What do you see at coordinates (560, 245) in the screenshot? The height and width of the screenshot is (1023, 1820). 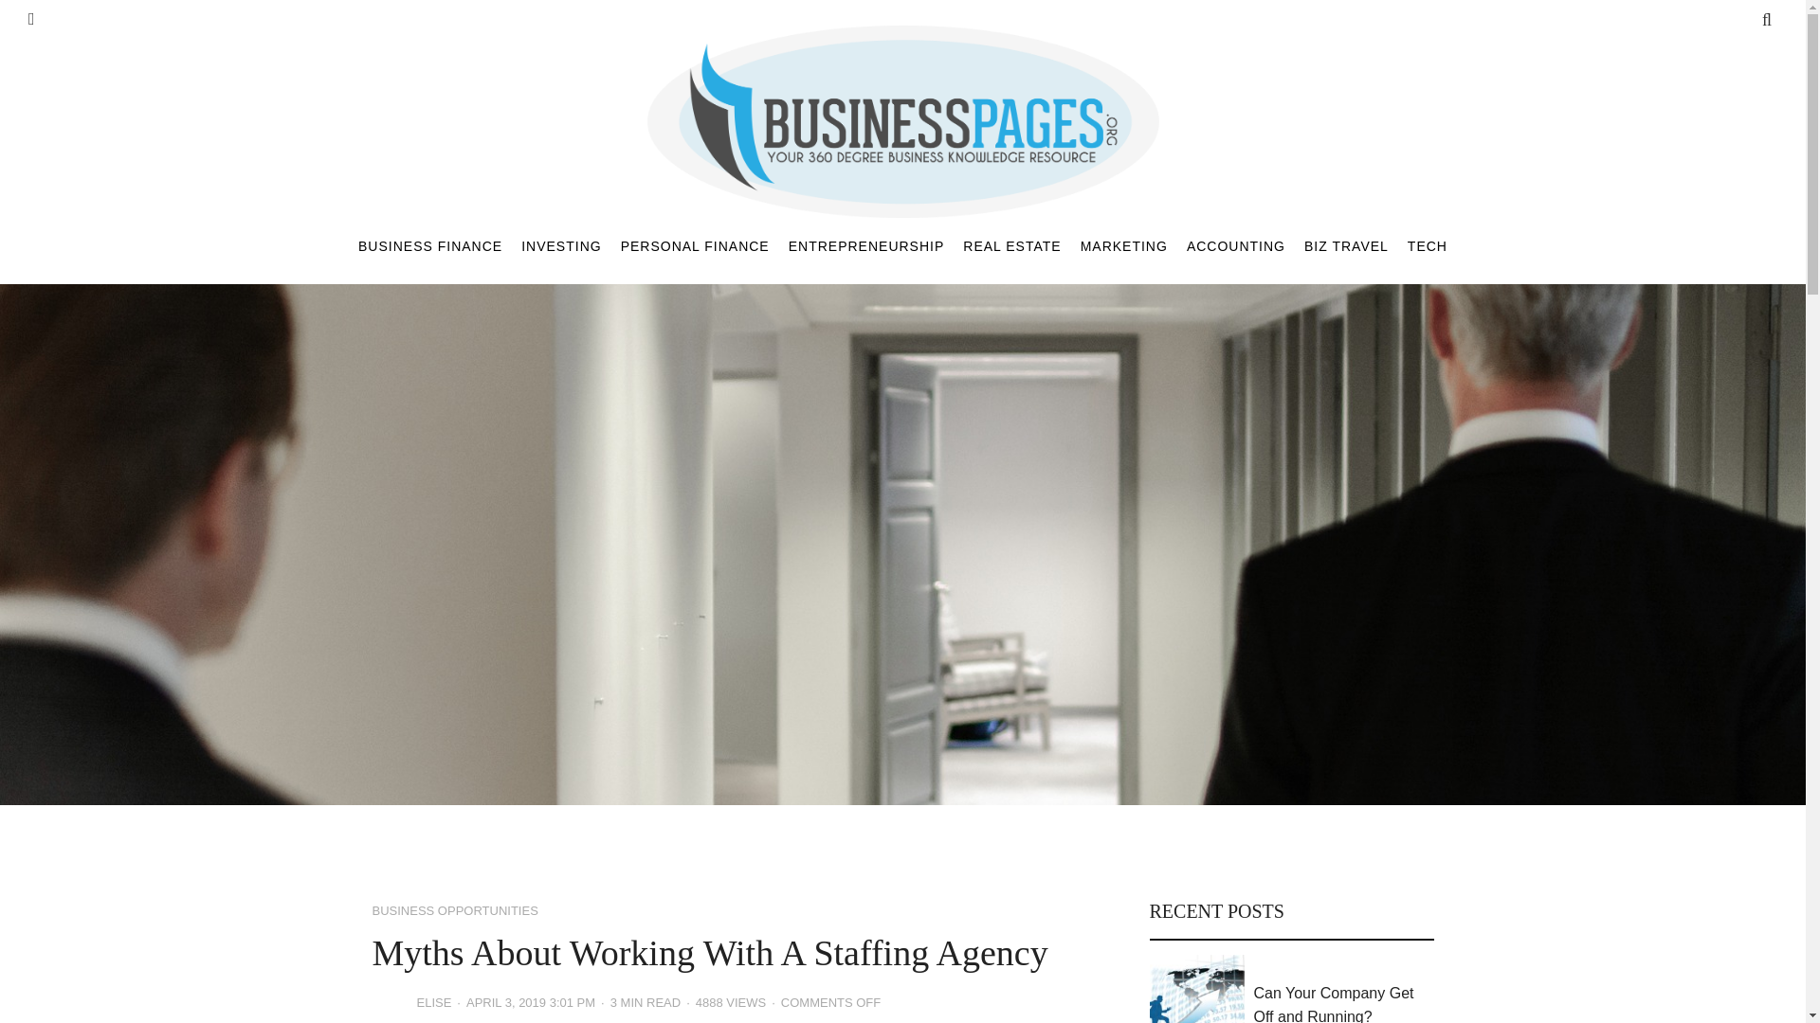 I see `INVESTING` at bounding box center [560, 245].